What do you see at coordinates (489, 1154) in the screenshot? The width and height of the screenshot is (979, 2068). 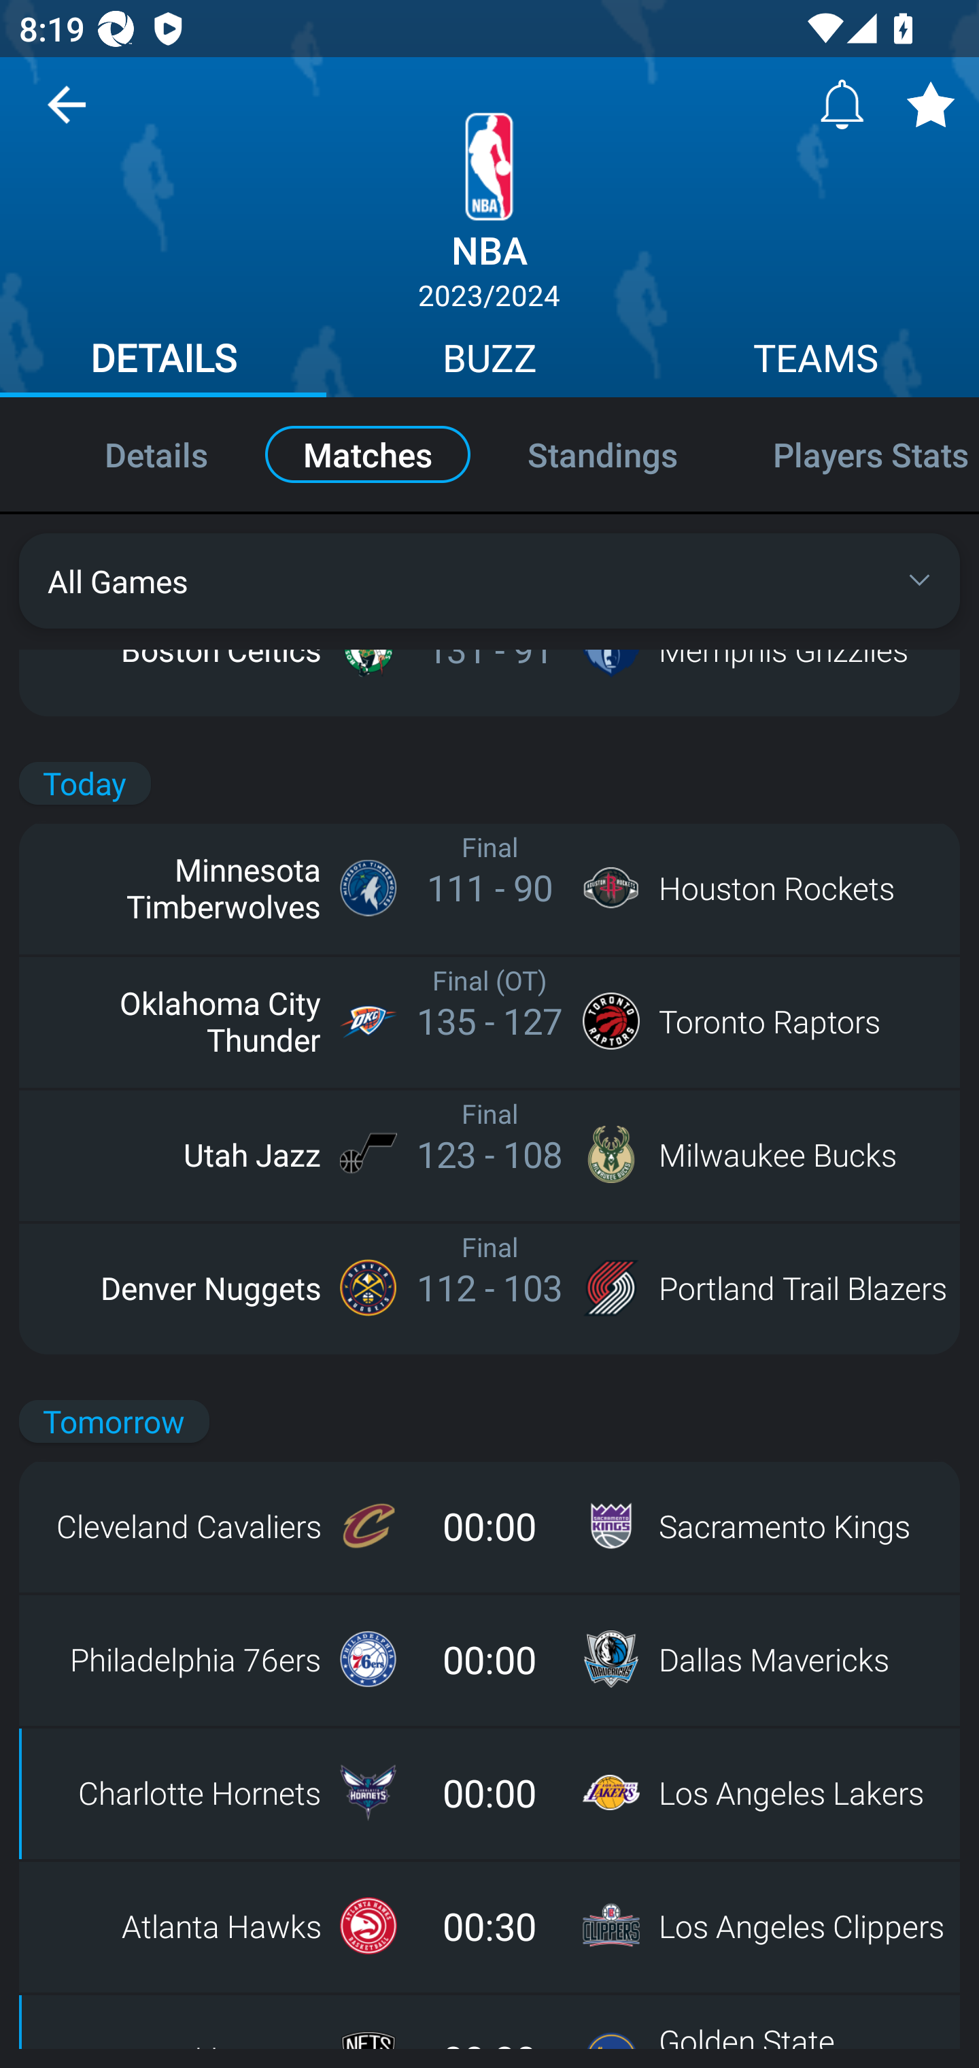 I see `Utah Jazz Final 123 - 108 Milwaukee Bucks` at bounding box center [489, 1154].